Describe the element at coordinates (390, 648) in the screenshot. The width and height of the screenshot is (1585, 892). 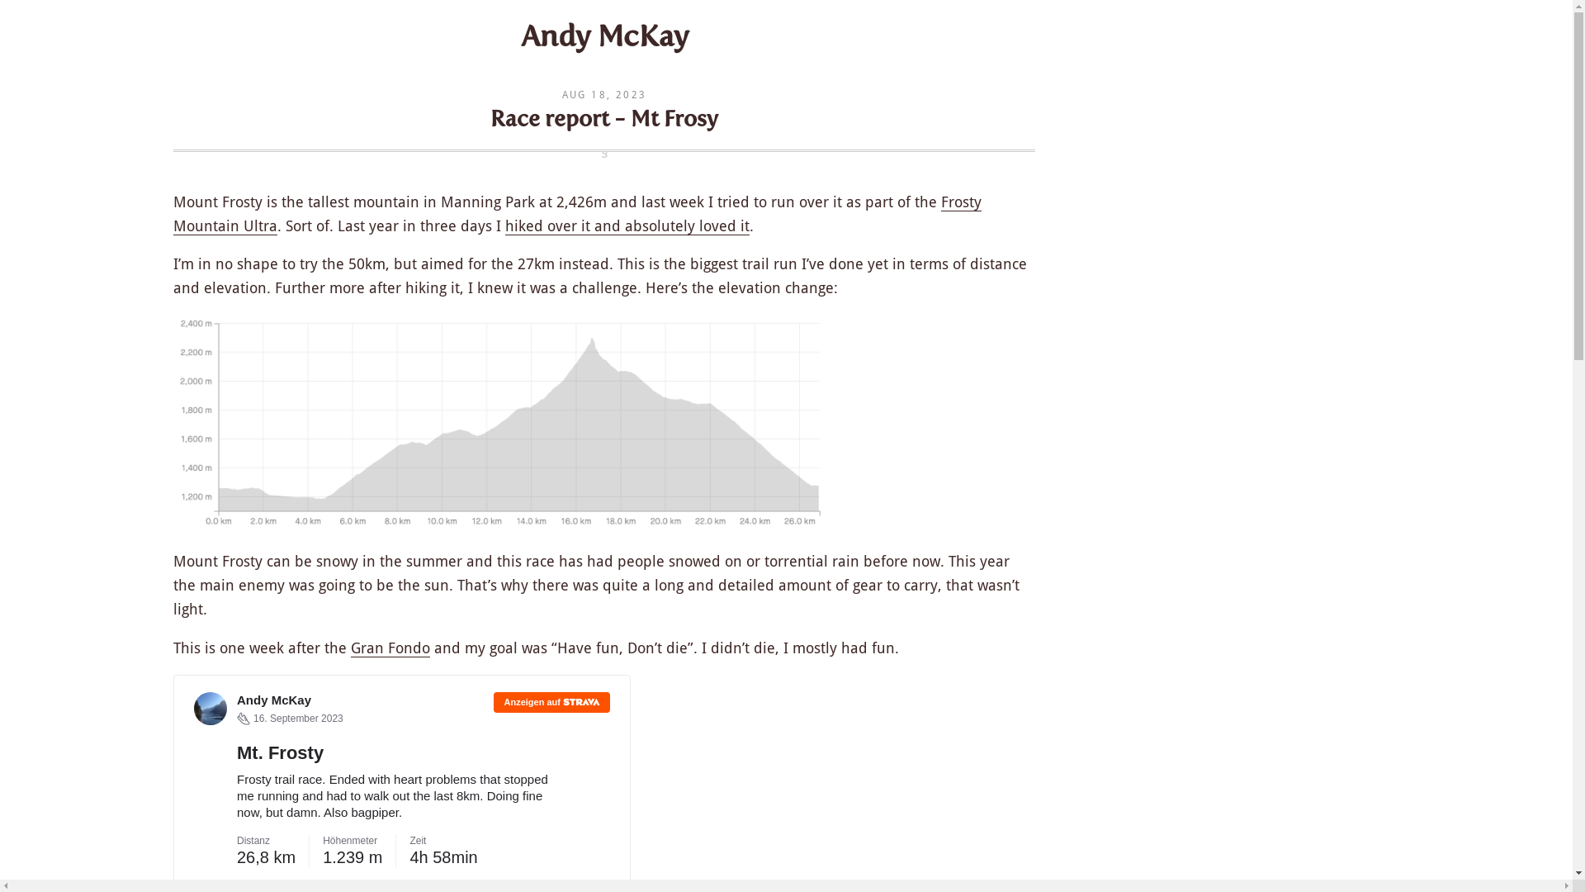
I see `Gran Fondo` at that location.